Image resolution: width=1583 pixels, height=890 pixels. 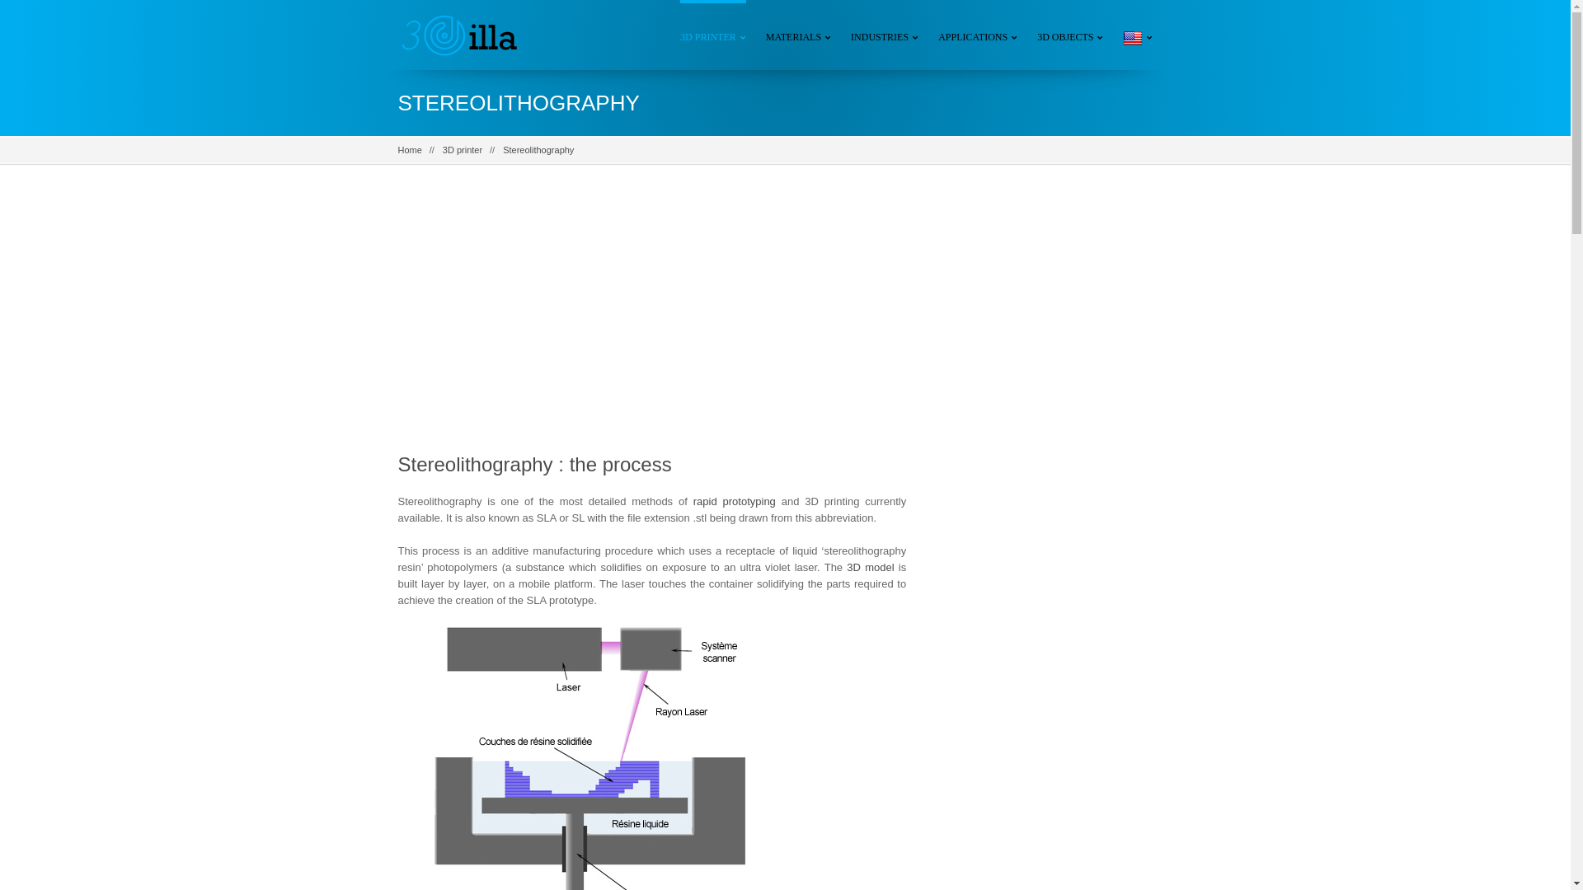 What do you see at coordinates (463, 150) in the screenshot?
I see `3D printer` at bounding box center [463, 150].